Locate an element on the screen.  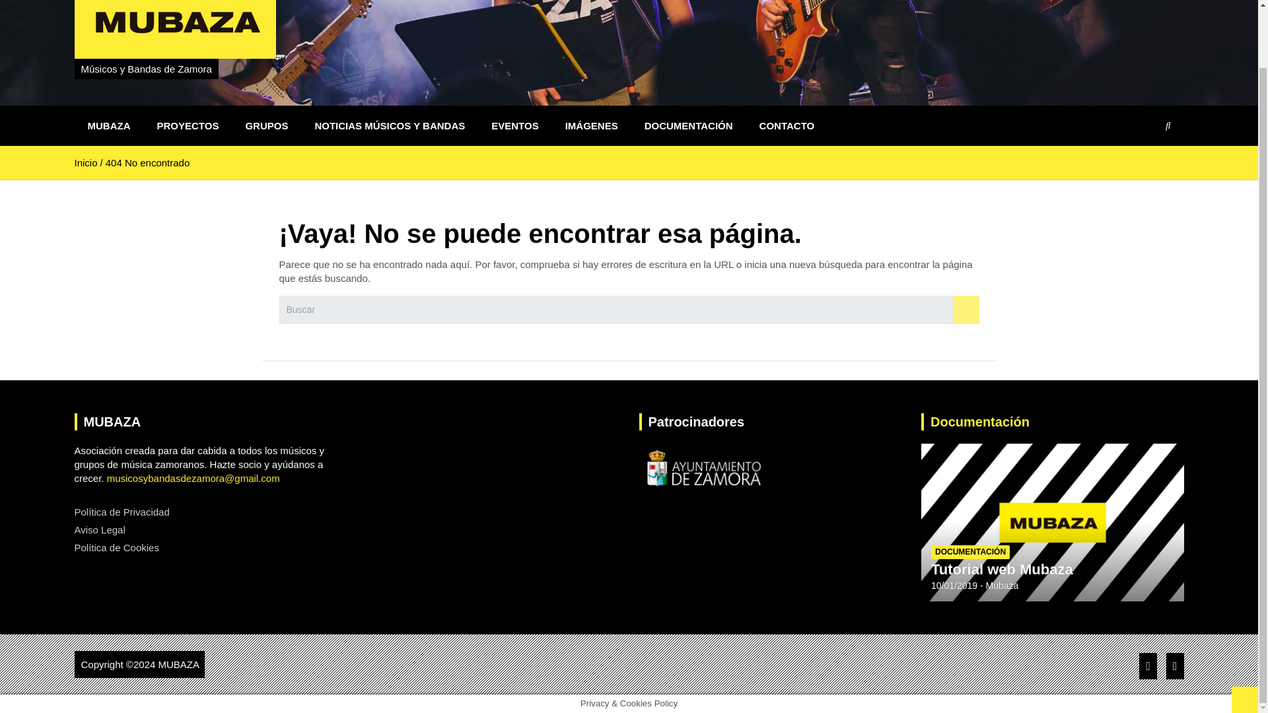
Buscar is located at coordinates (966, 310).